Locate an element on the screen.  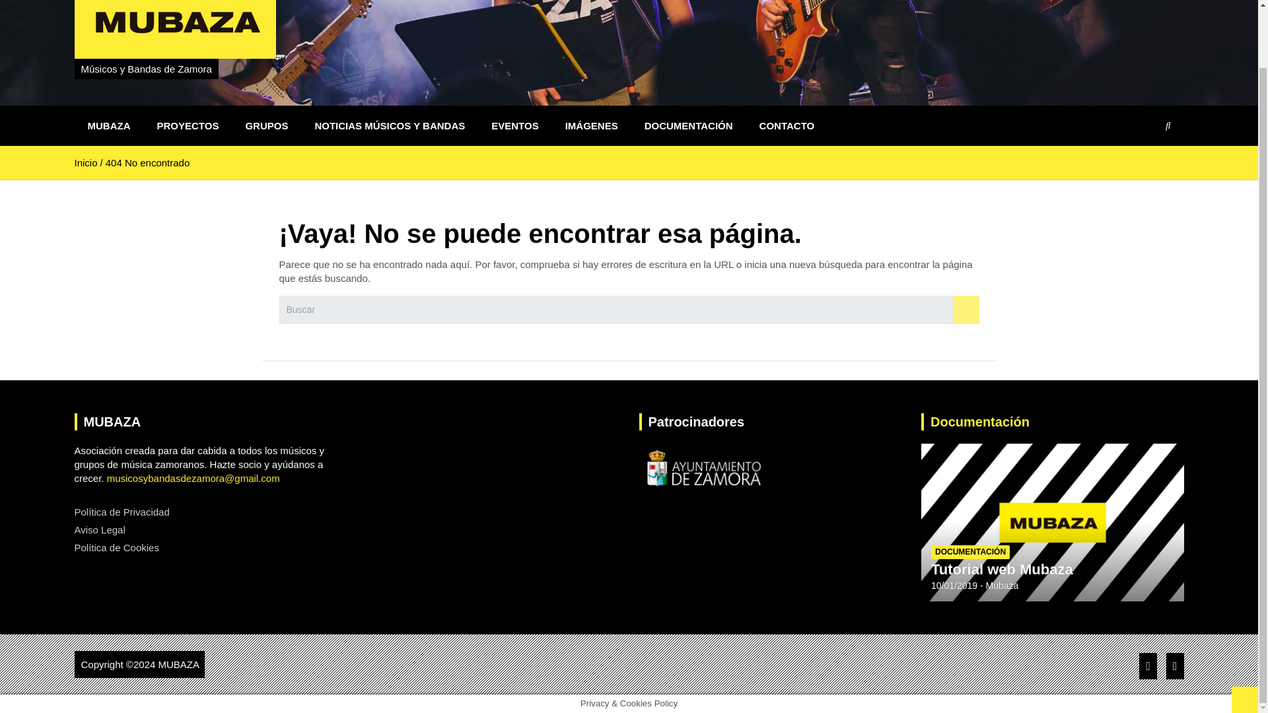
Buscar is located at coordinates (966, 310).